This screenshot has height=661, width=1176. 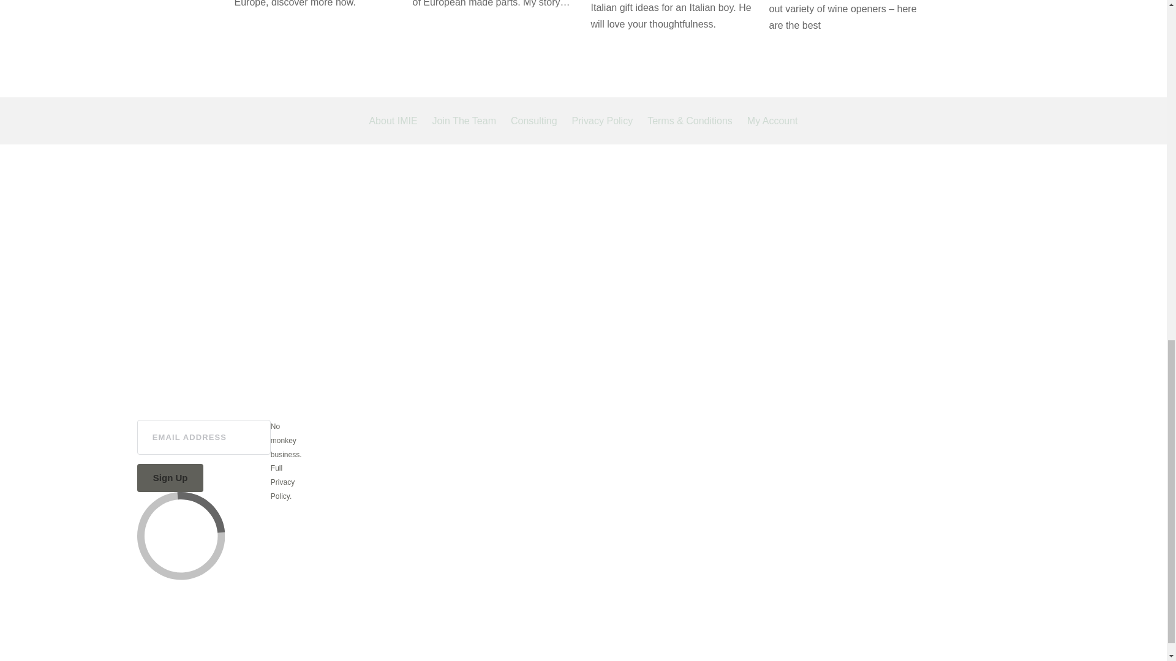 What do you see at coordinates (772, 121) in the screenshot?
I see `My Account` at bounding box center [772, 121].